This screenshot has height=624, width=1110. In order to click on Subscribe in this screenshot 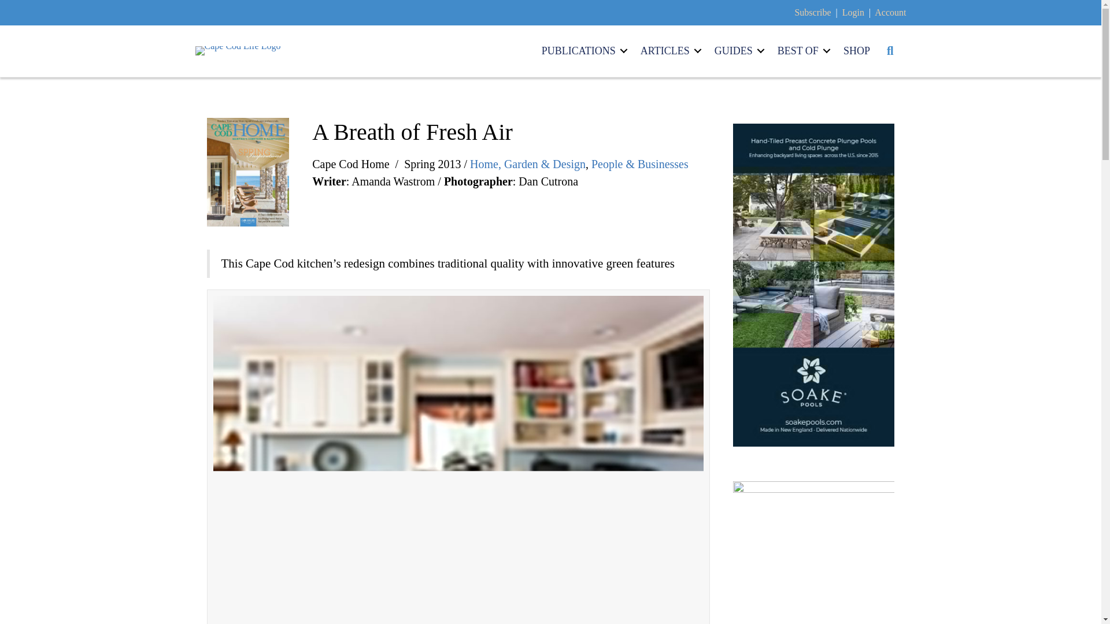, I will do `click(812, 12)`.